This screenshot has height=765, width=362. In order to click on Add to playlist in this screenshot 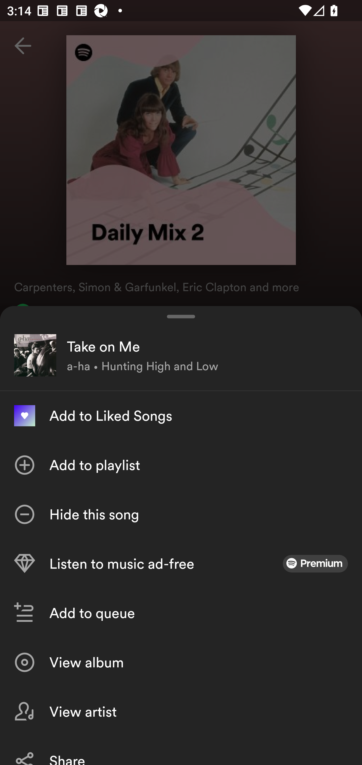, I will do `click(181, 465)`.